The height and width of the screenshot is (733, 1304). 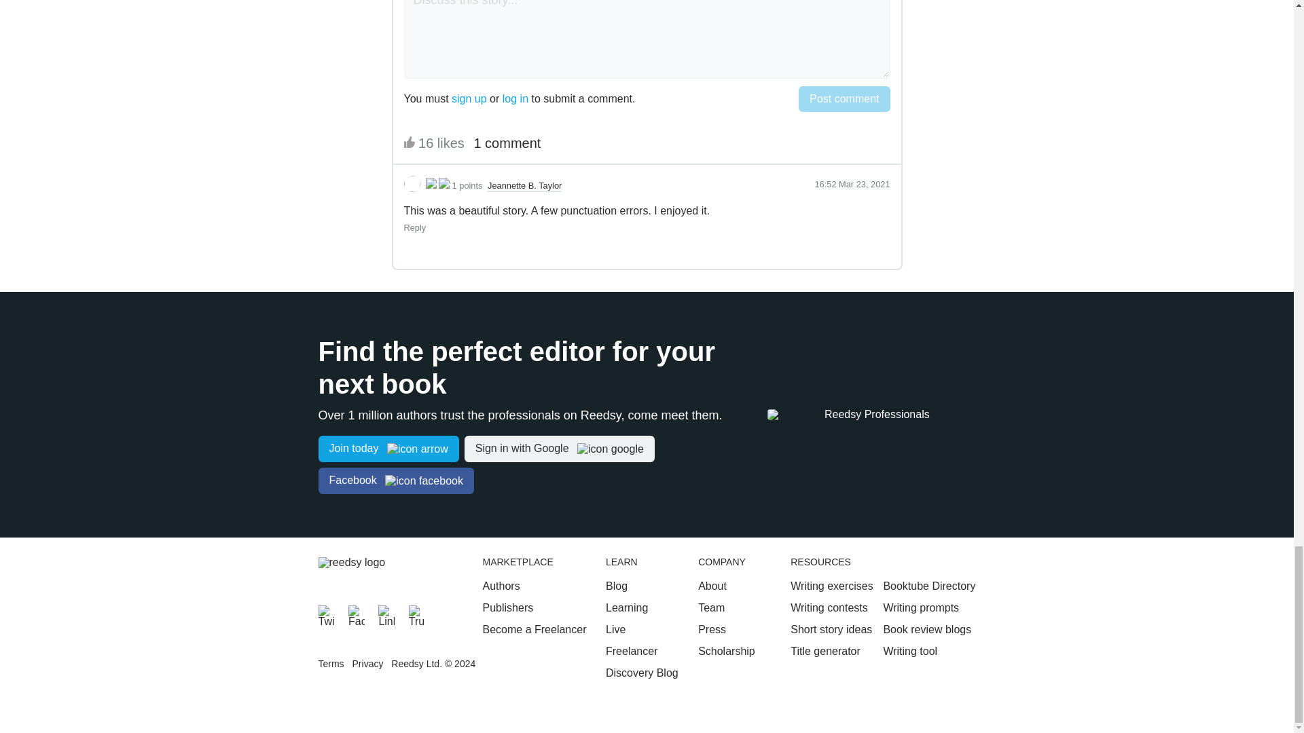 What do you see at coordinates (326, 614) in the screenshot?
I see `Twitter` at bounding box center [326, 614].